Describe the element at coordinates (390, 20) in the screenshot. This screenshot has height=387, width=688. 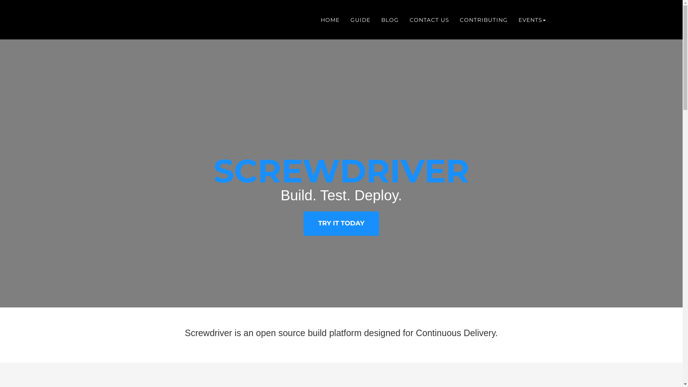
I see `BLOG` at that location.